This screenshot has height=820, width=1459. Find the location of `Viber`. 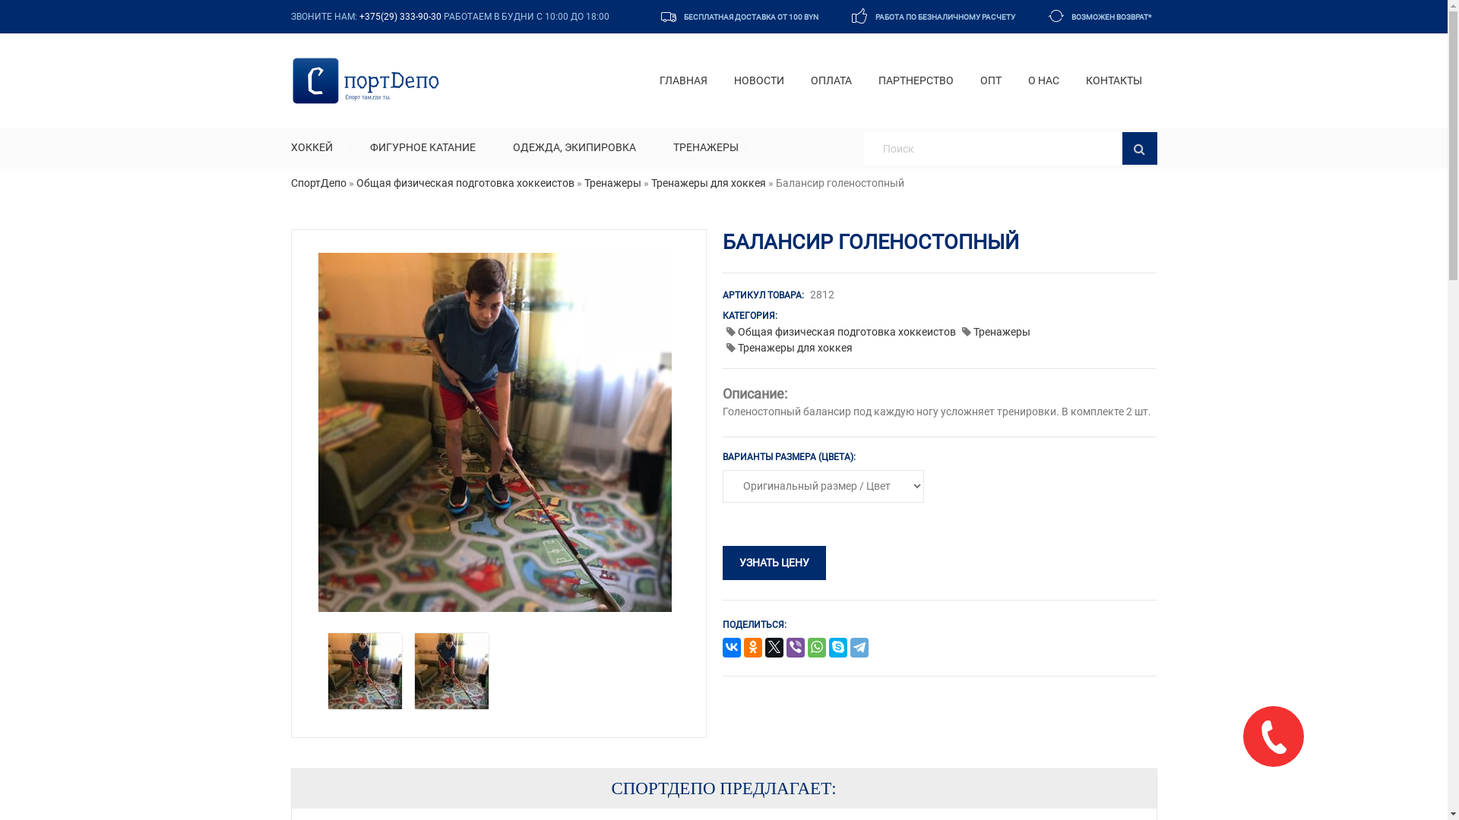

Viber is located at coordinates (796, 648).